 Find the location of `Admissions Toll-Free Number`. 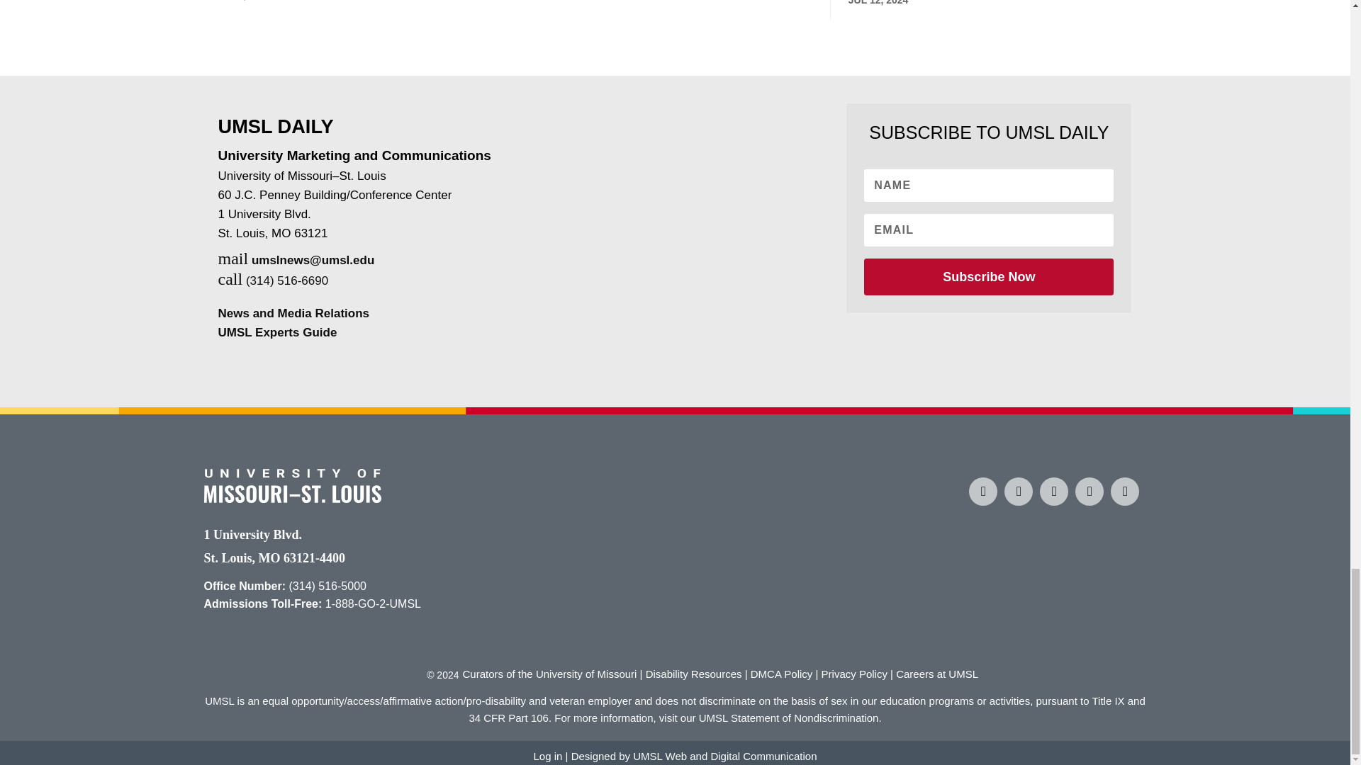

Admissions Toll-Free Number is located at coordinates (373, 603).